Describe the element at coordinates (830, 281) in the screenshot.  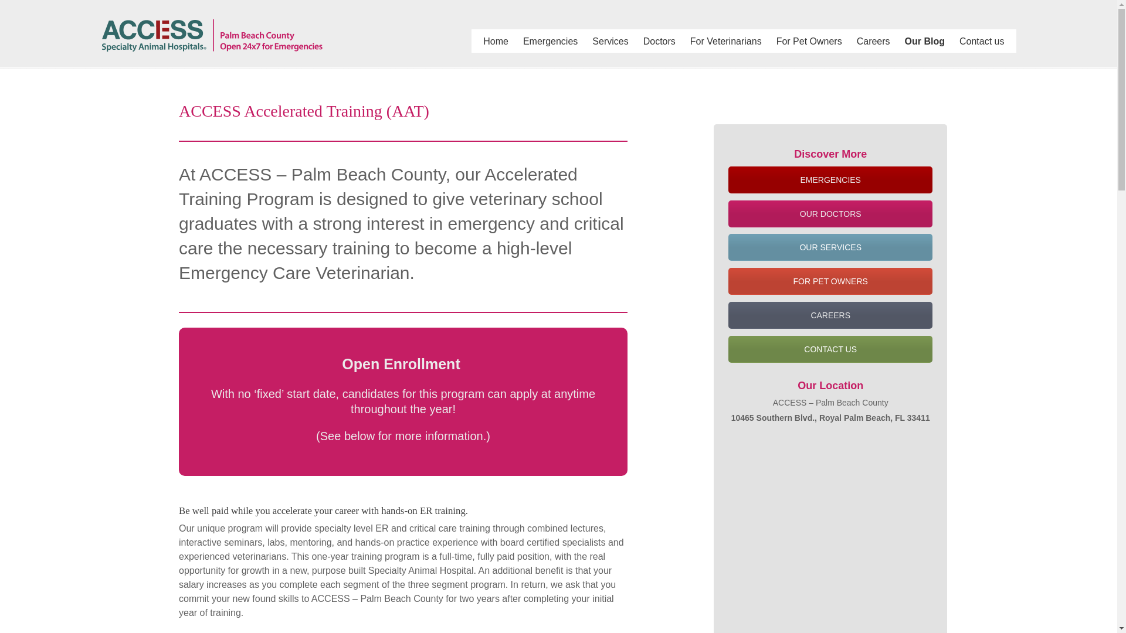
I see `For Pet Owners` at that location.